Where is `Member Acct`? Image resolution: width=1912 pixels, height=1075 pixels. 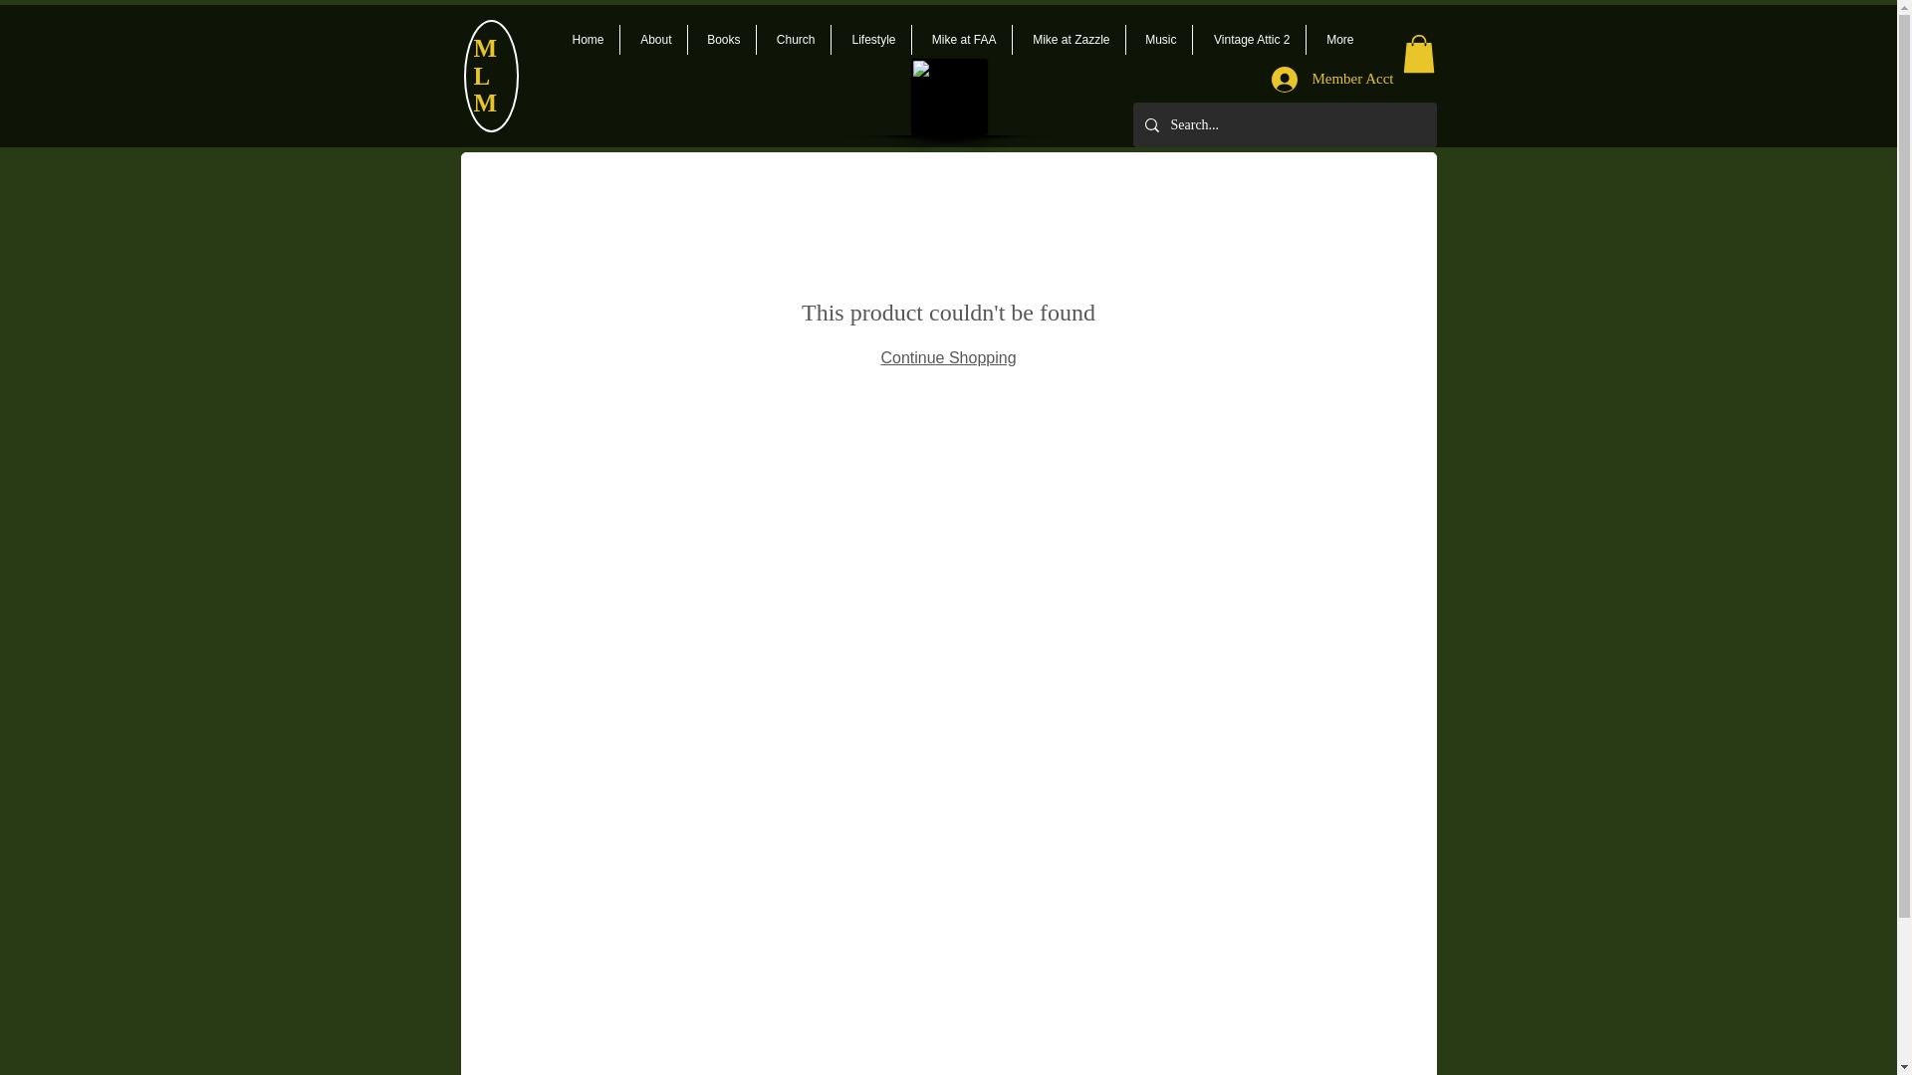 Member Acct is located at coordinates (1332, 80).